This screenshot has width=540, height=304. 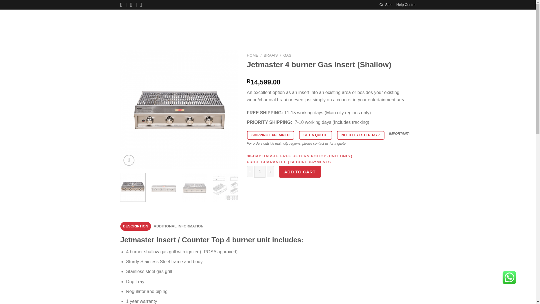 I want to click on Login, so click(x=387, y=24).